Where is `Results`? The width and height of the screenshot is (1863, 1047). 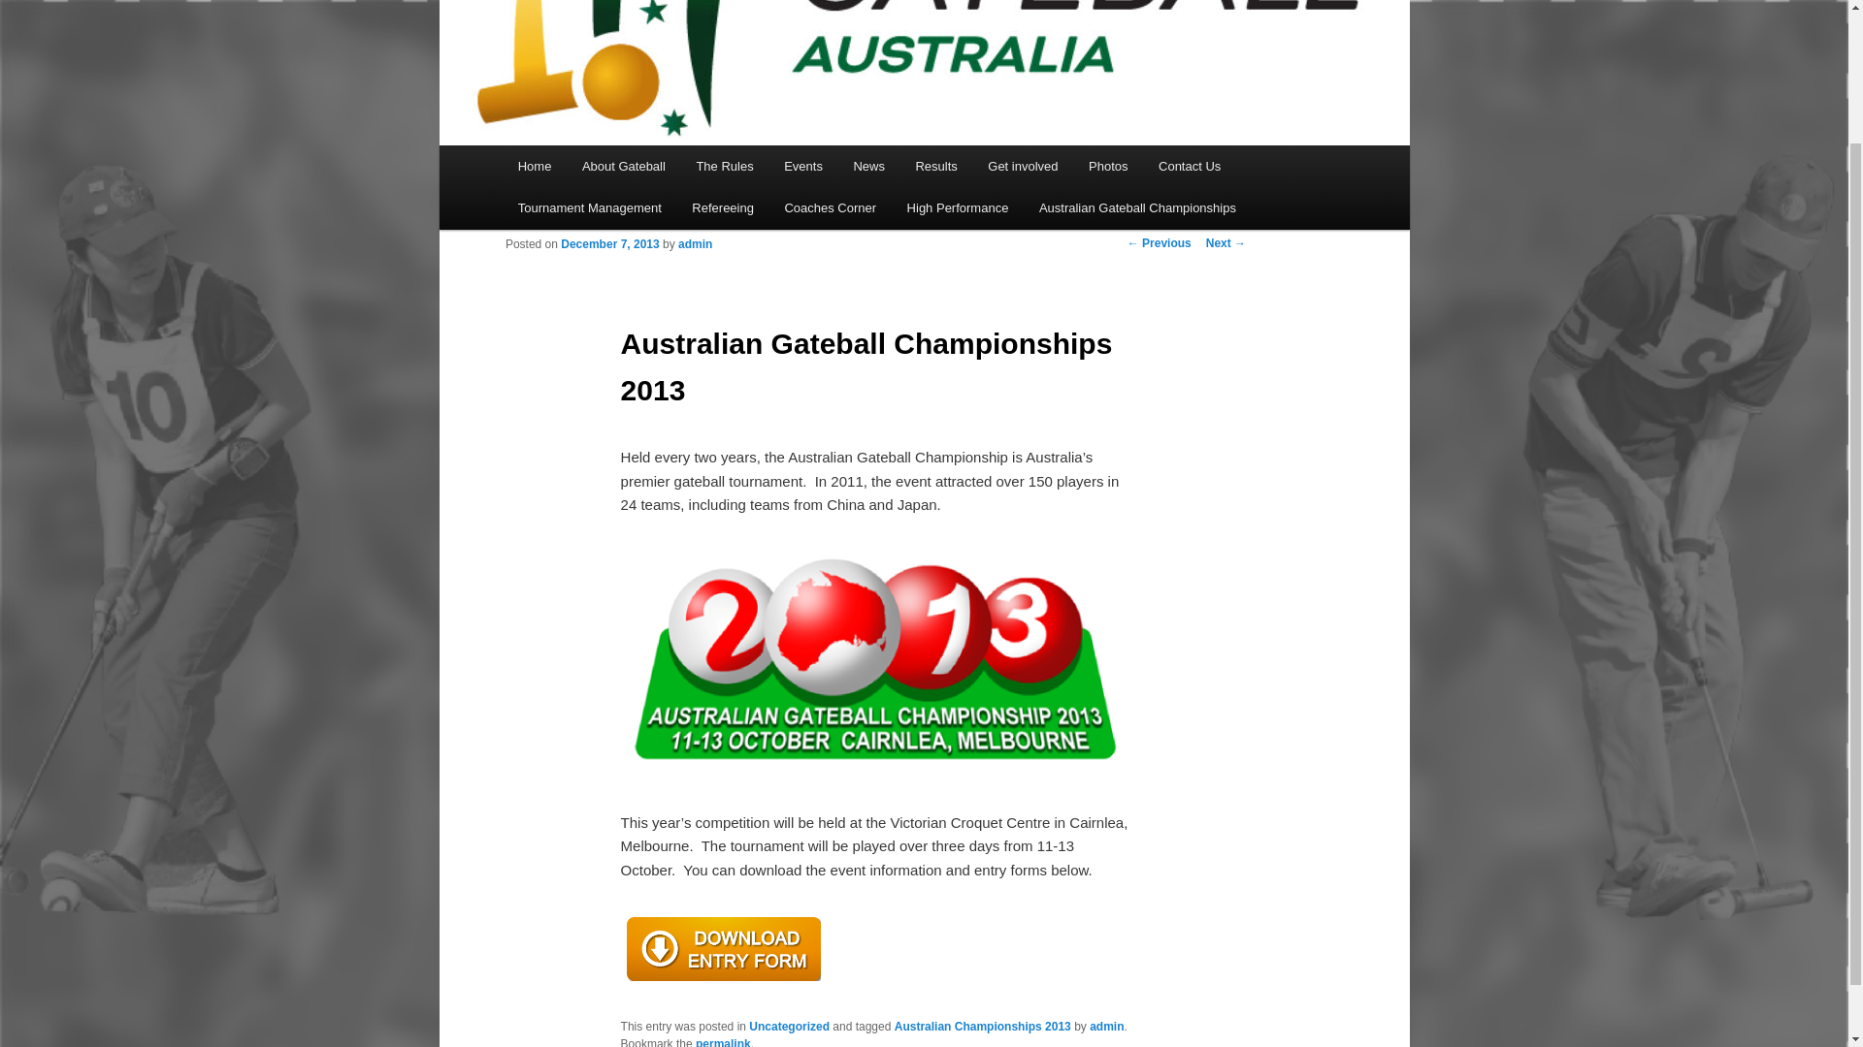
Results is located at coordinates (935, 167).